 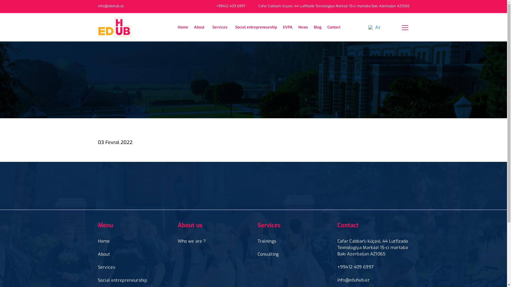 I want to click on Home, so click(x=183, y=27).